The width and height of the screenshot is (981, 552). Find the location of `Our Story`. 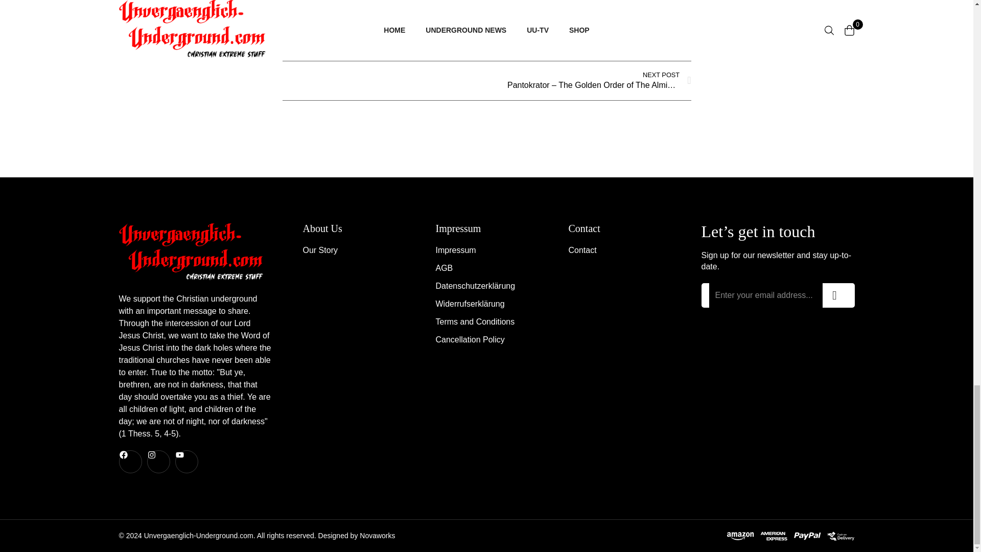

Our Story is located at coordinates (353, 250).